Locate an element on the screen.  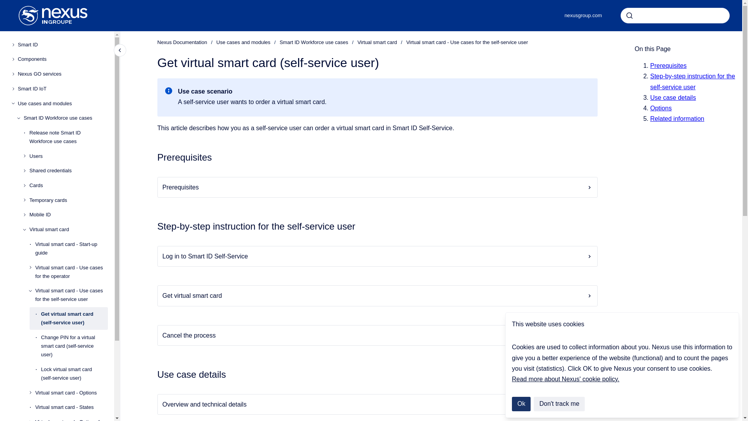
Virtual smart card is located at coordinates (69, 229).